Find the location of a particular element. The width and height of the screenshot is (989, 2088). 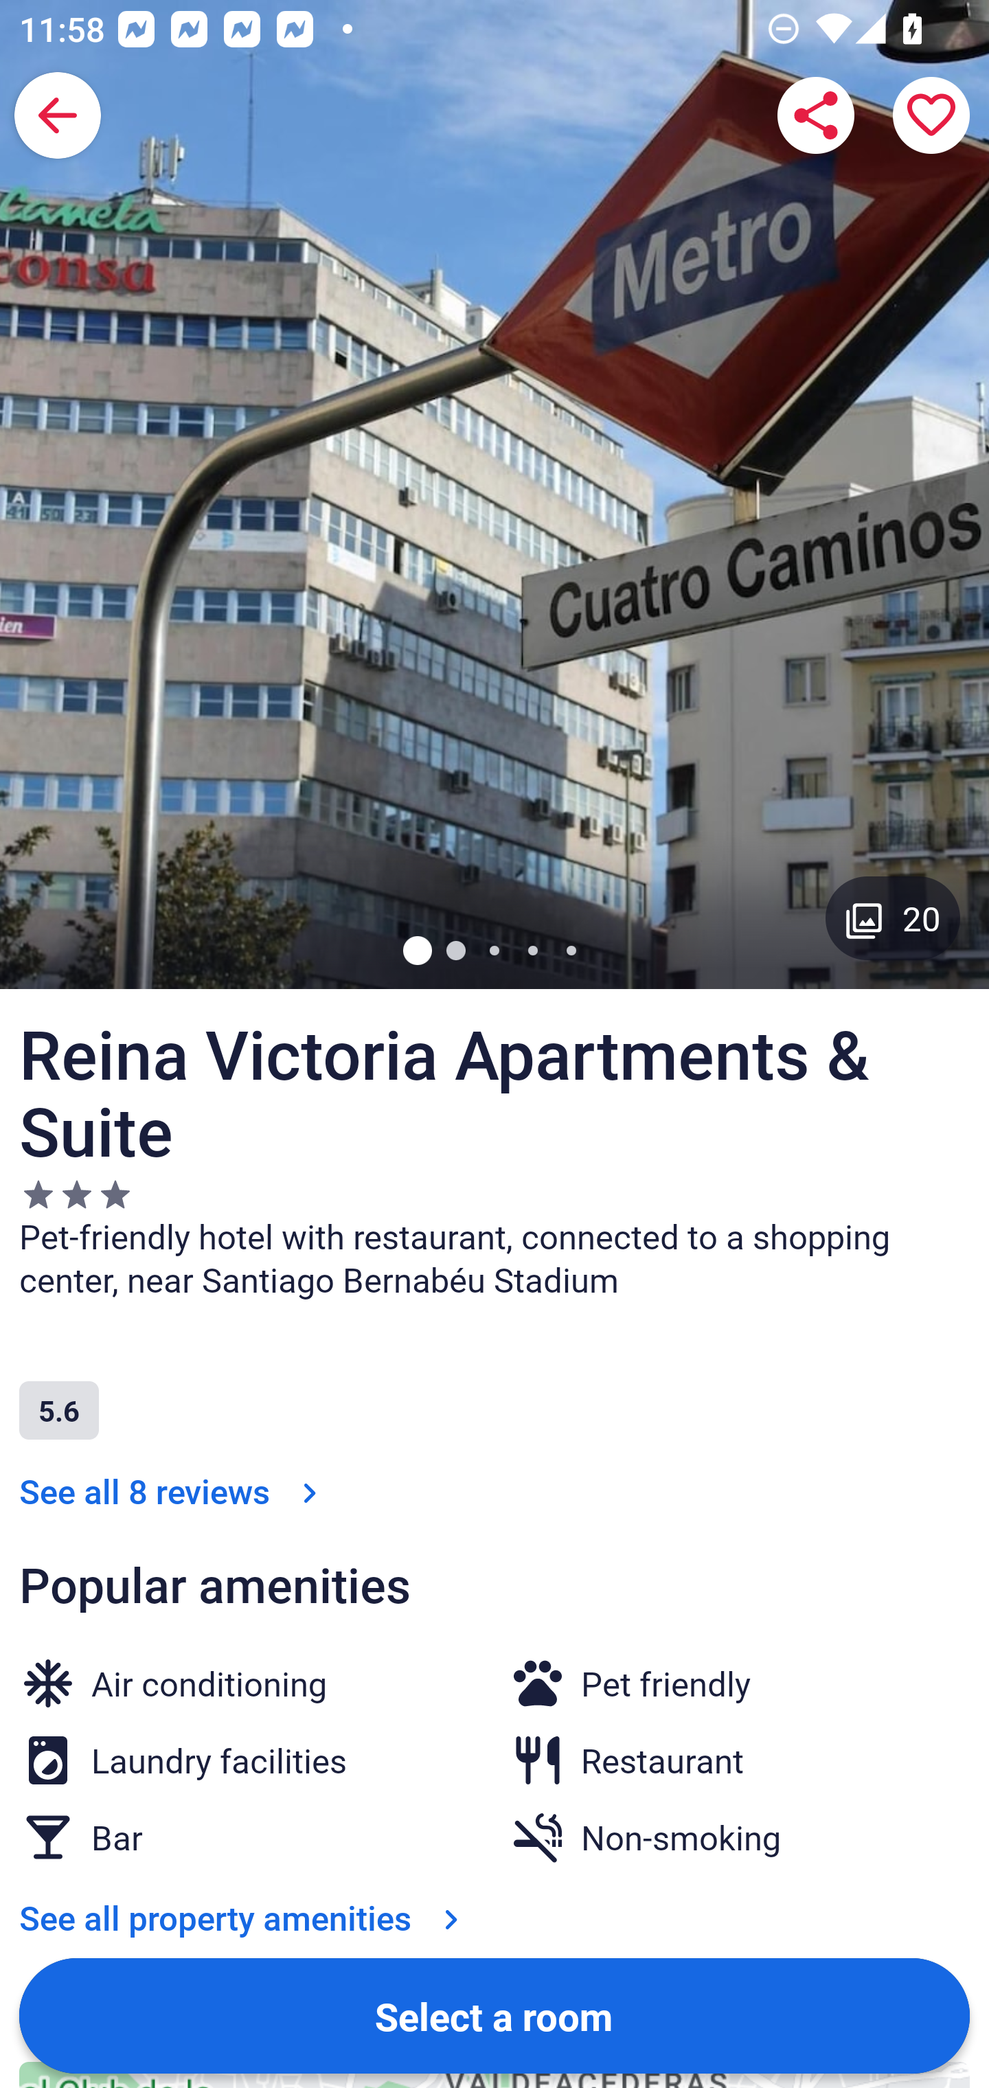

See all property amenities is located at coordinates (245, 1918).